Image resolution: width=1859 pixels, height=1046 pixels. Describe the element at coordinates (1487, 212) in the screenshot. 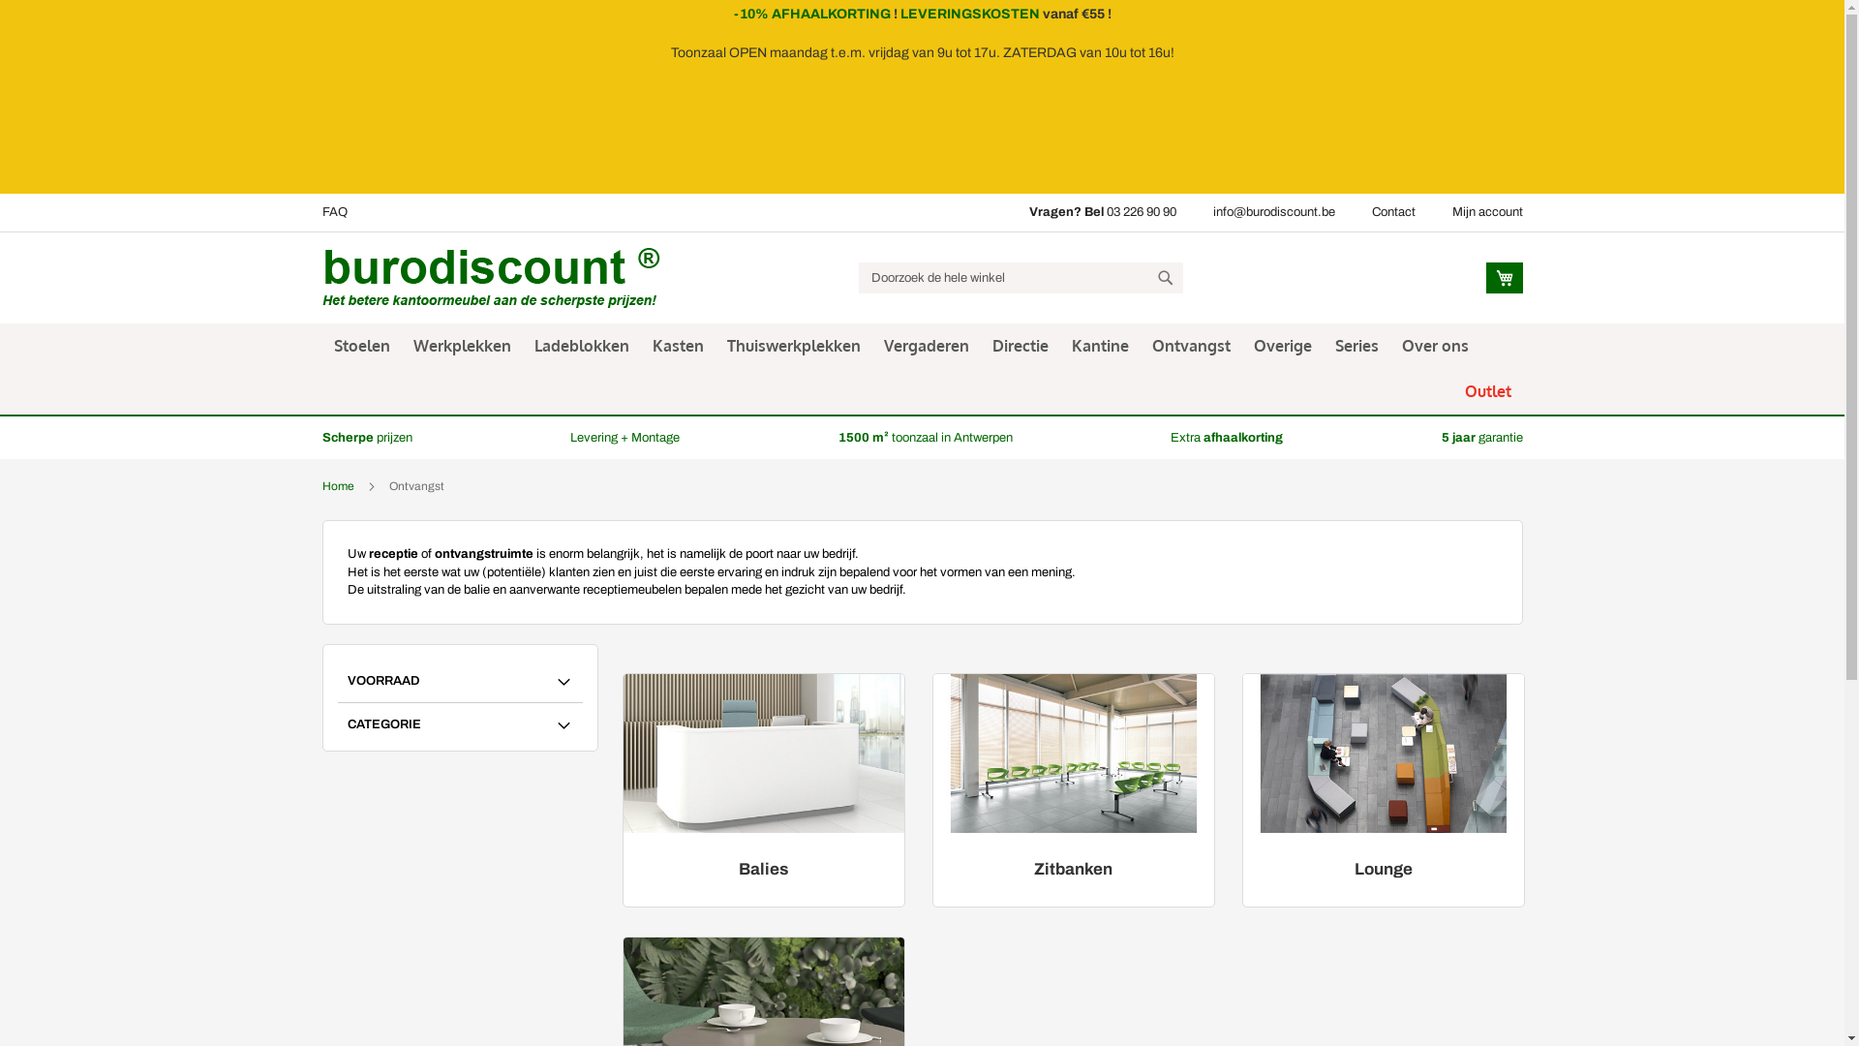

I see `Mijn account` at that location.